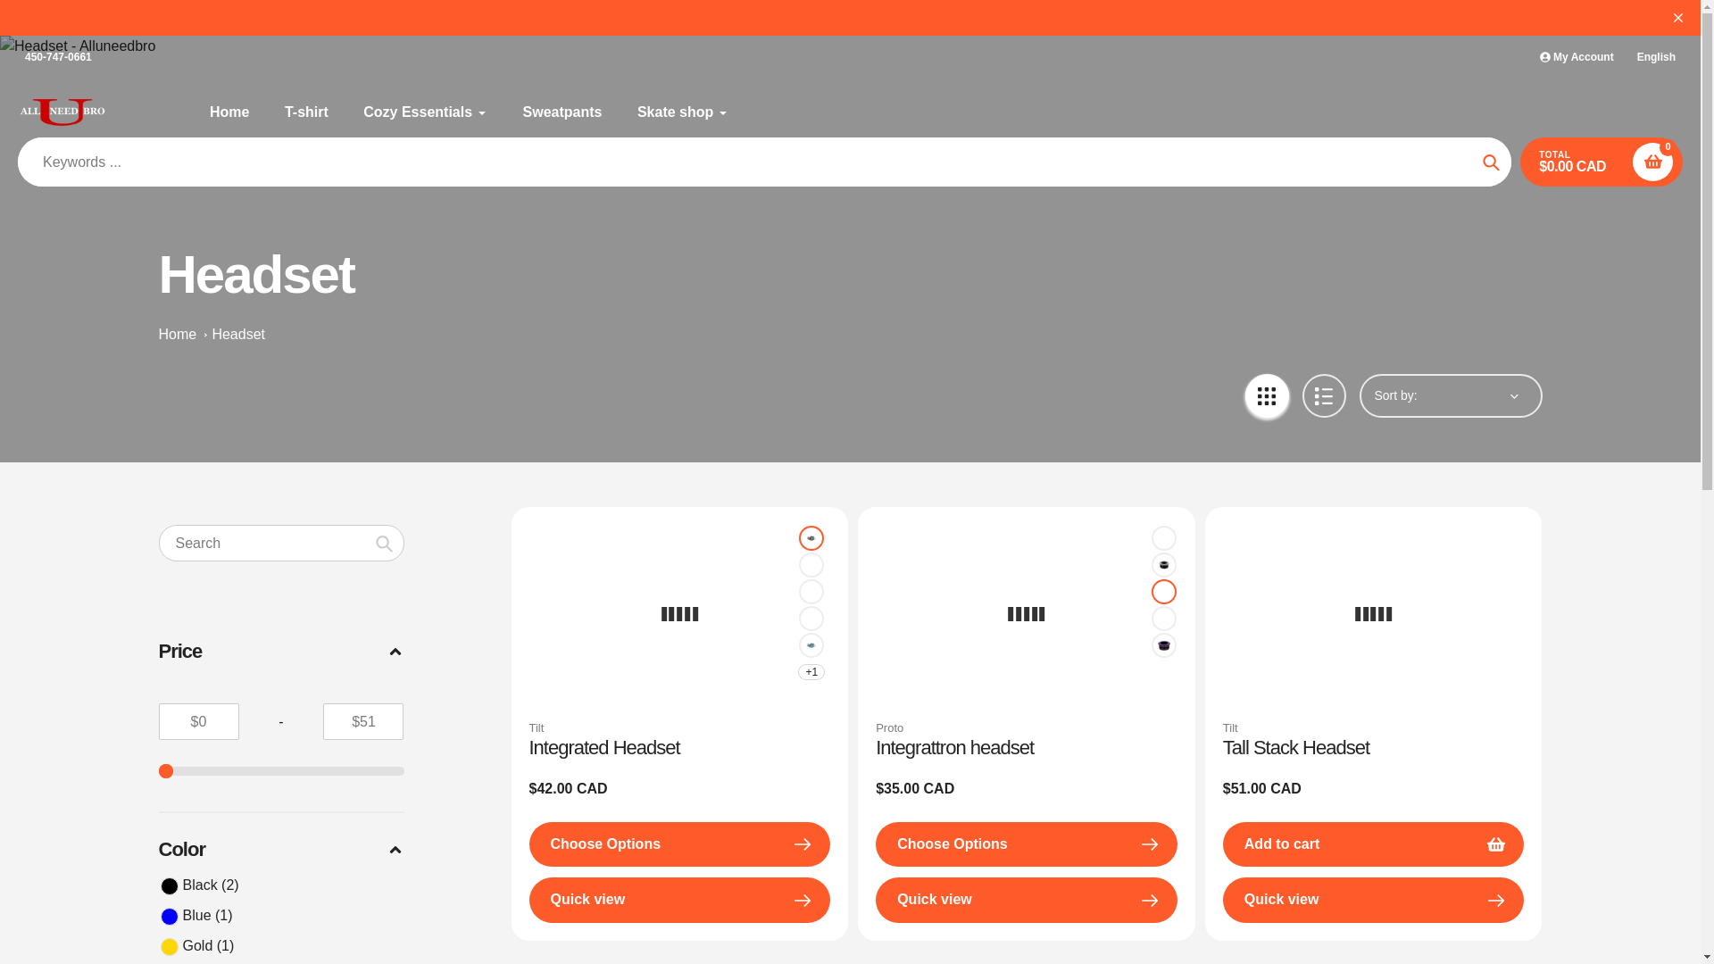 Image resolution: width=1714 pixels, height=964 pixels. Describe the element at coordinates (562, 112) in the screenshot. I see `Sweatpants` at that location.